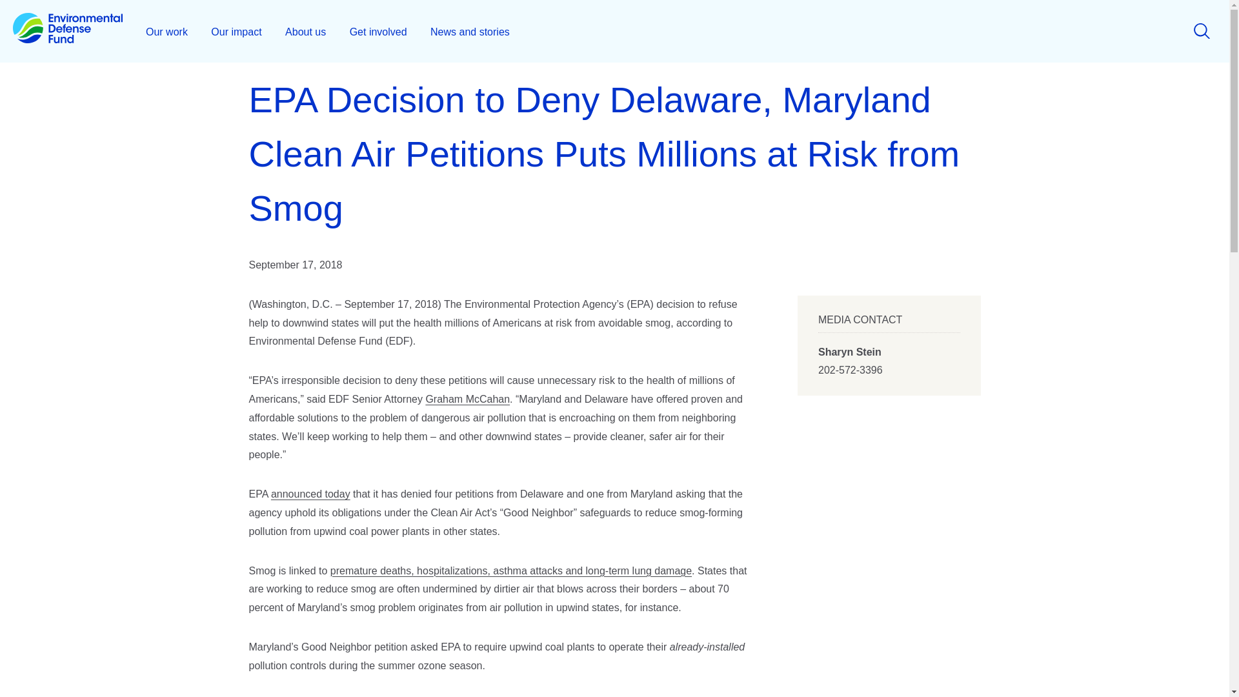 This screenshot has width=1239, height=697. What do you see at coordinates (67, 31) in the screenshot?
I see `Environmental Defense Fund` at bounding box center [67, 31].